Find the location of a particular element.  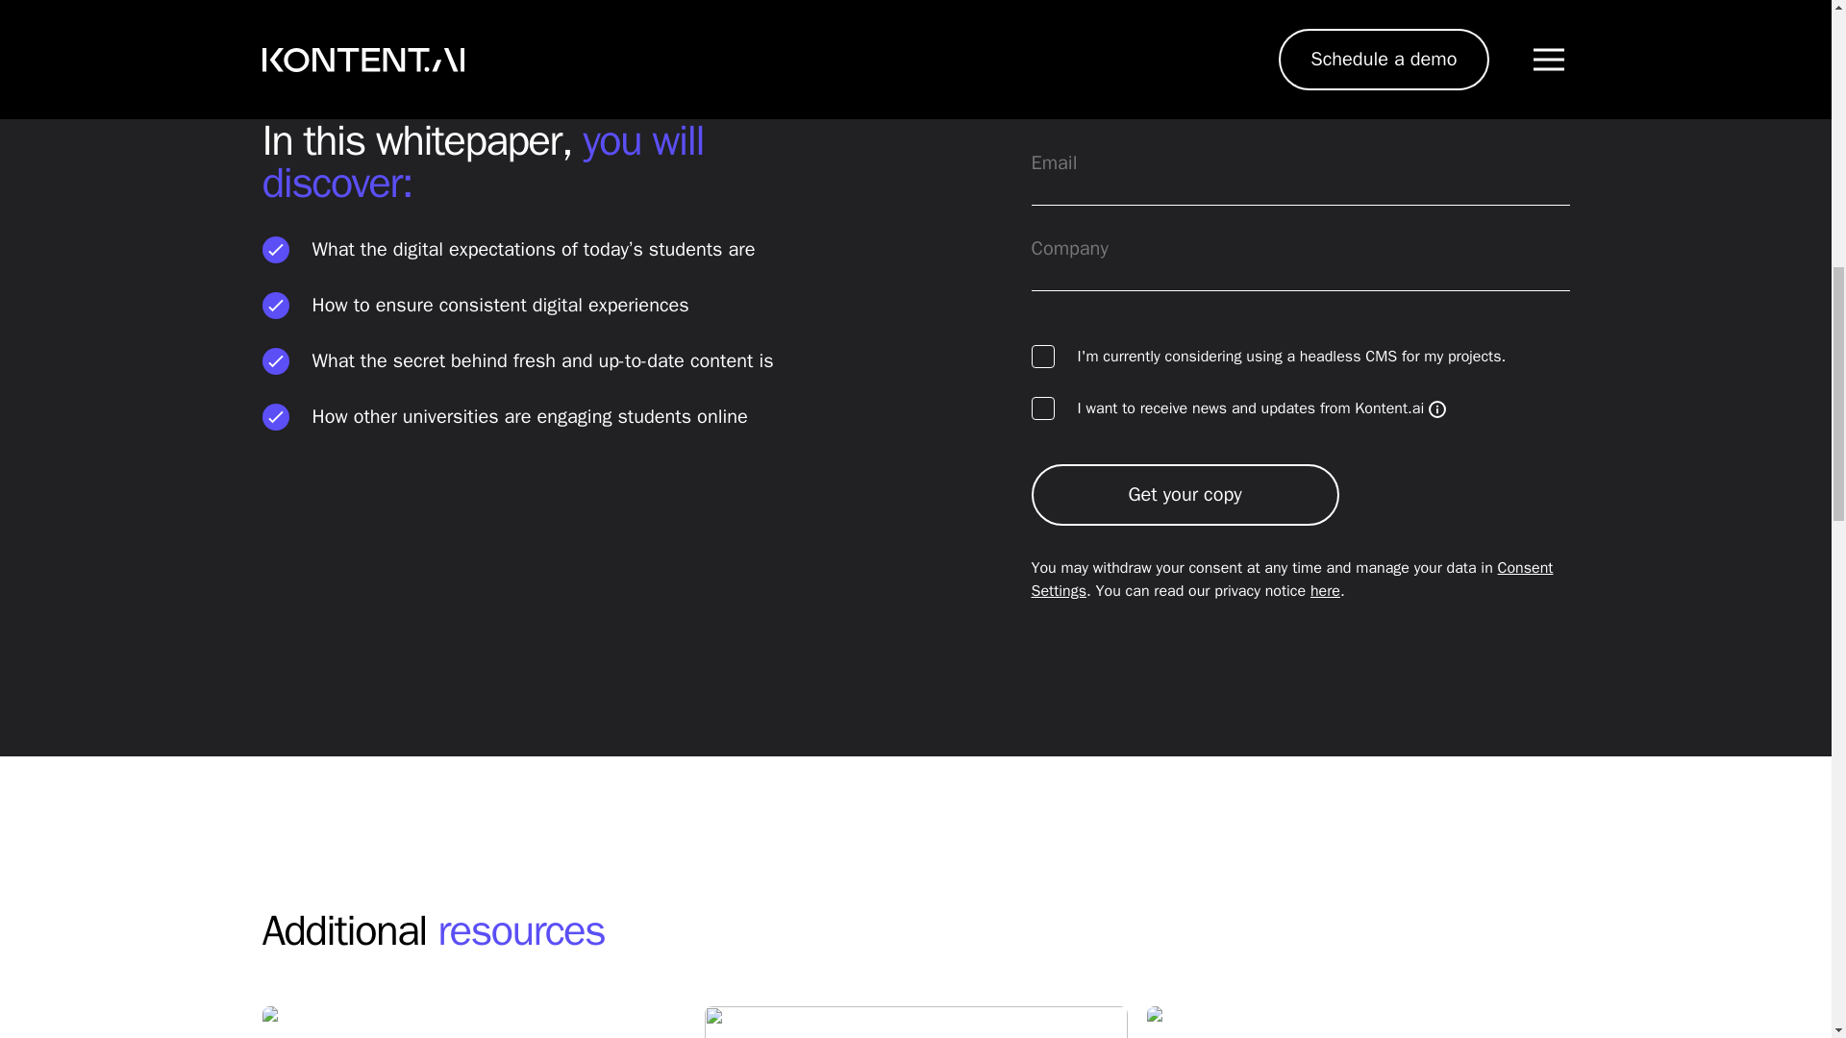

Consent Settings is located at coordinates (1290, 580).